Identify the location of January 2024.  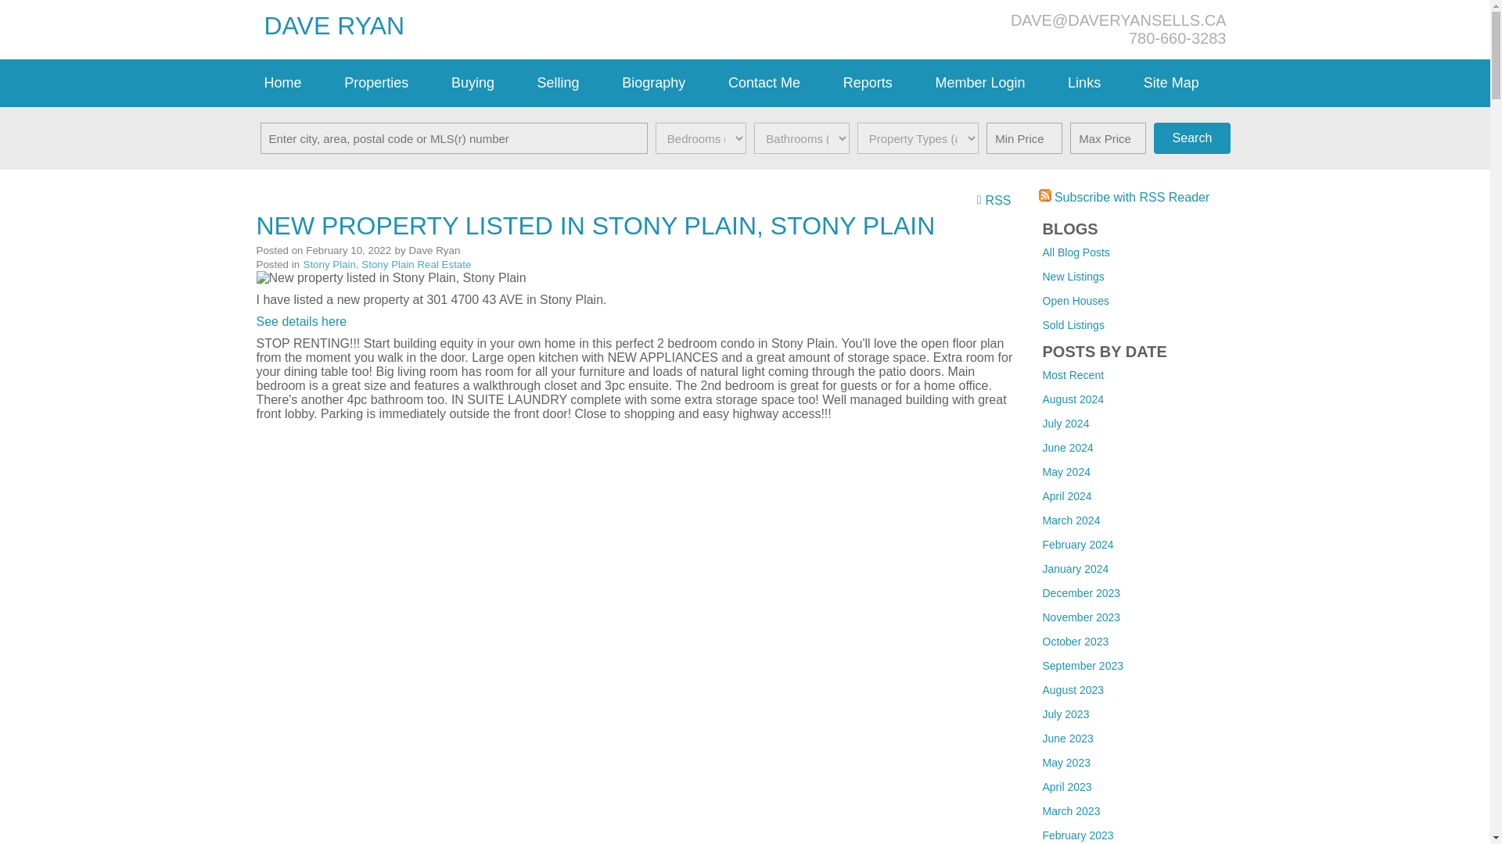
(1075, 569).